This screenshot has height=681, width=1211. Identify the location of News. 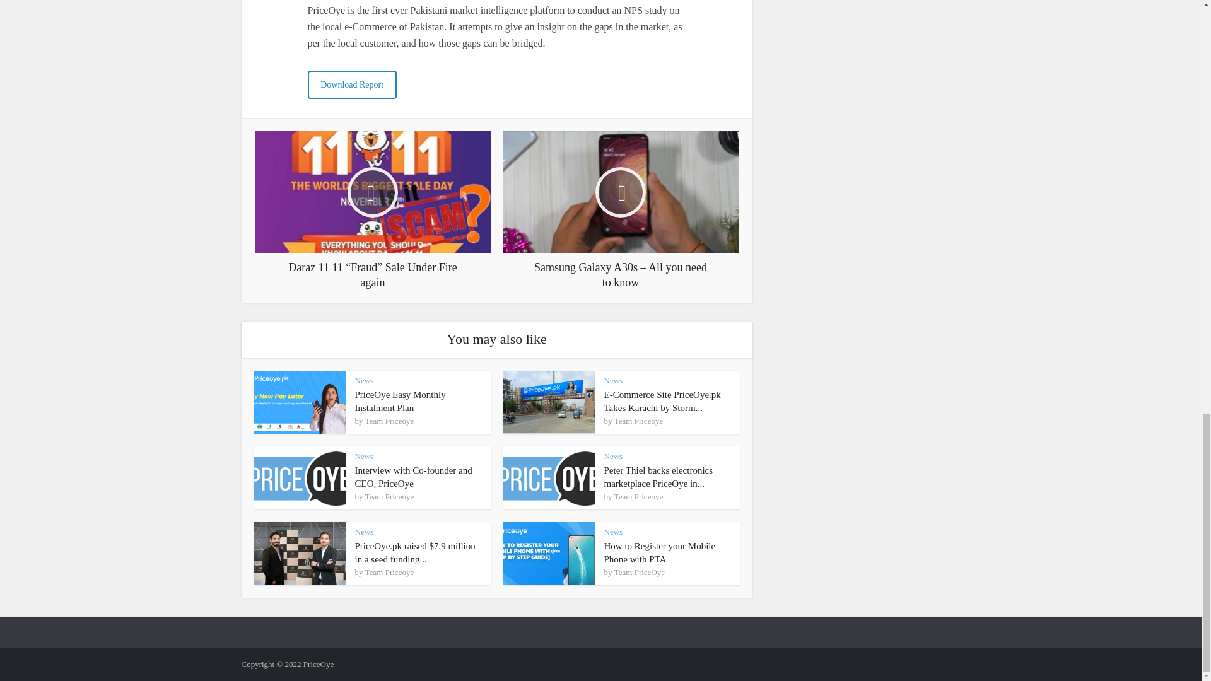
(363, 381).